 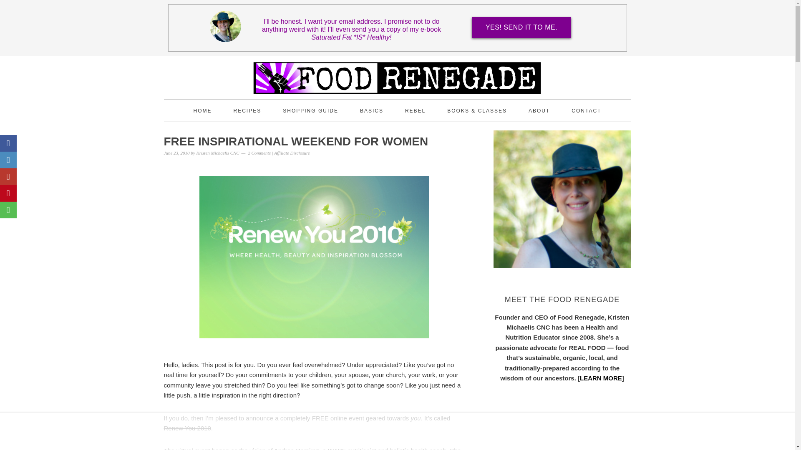 What do you see at coordinates (310, 110) in the screenshot?
I see `SHOPPING GUIDE` at bounding box center [310, 110].